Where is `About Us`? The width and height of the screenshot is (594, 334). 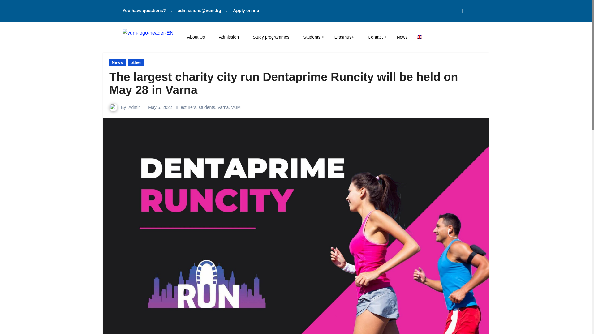
About Us is located at coordinates (198, 37).